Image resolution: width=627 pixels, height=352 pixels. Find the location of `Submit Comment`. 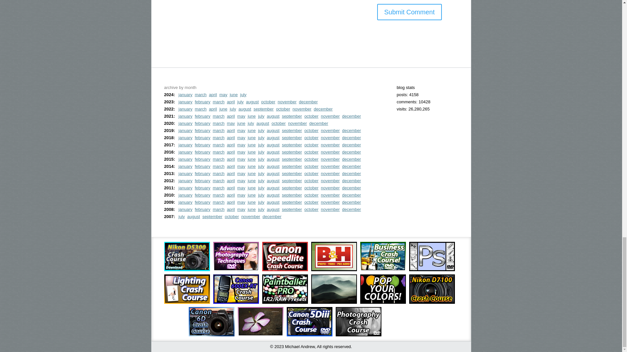

Submit Comment is located at coordinates (409, 12).